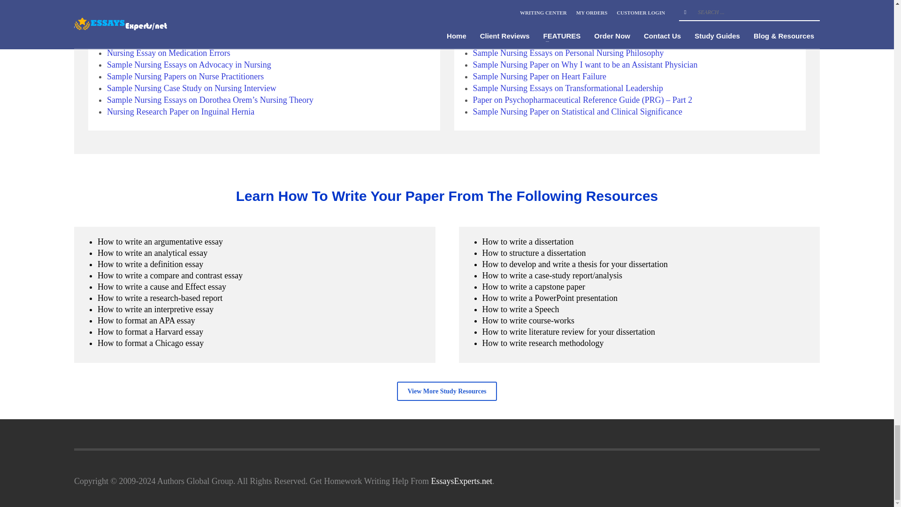 Image resolution: width=901 pixels, height=507 pixels. What do you see at coordinates (190, 18) in the screenshot?
I see `Sample Nursing Essays on The Theory of Caring` at bounding box center [190, 18].